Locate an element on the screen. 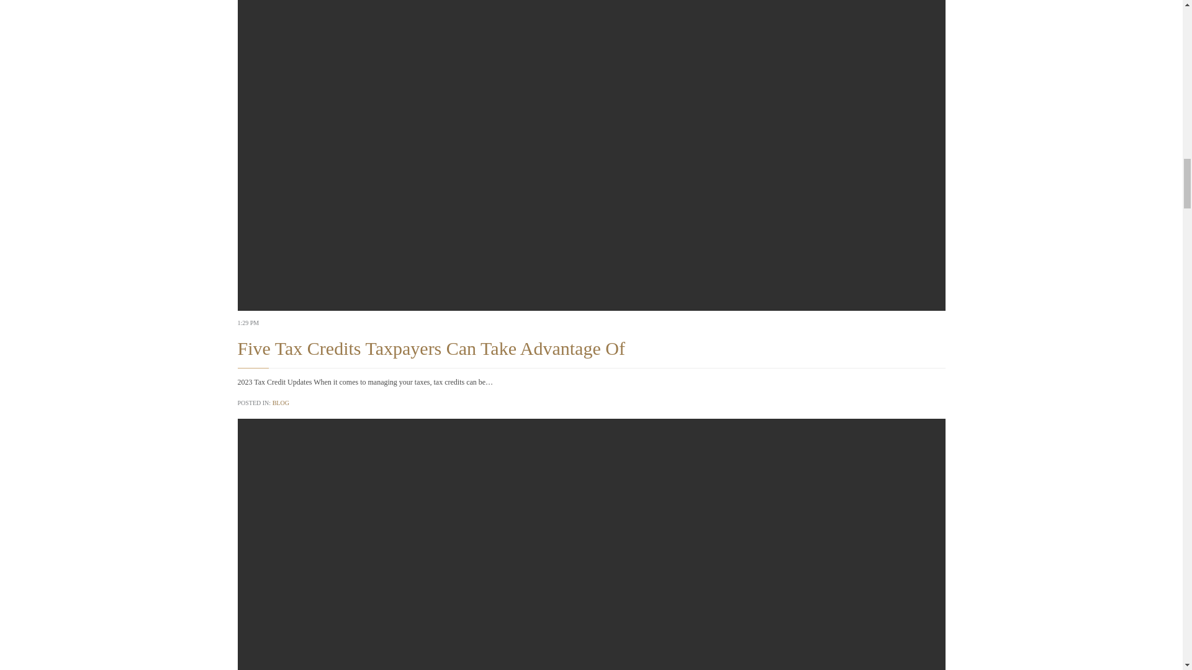 This screenshot has height=670, width=1192. BLOG is located at coordinates (281, 402).